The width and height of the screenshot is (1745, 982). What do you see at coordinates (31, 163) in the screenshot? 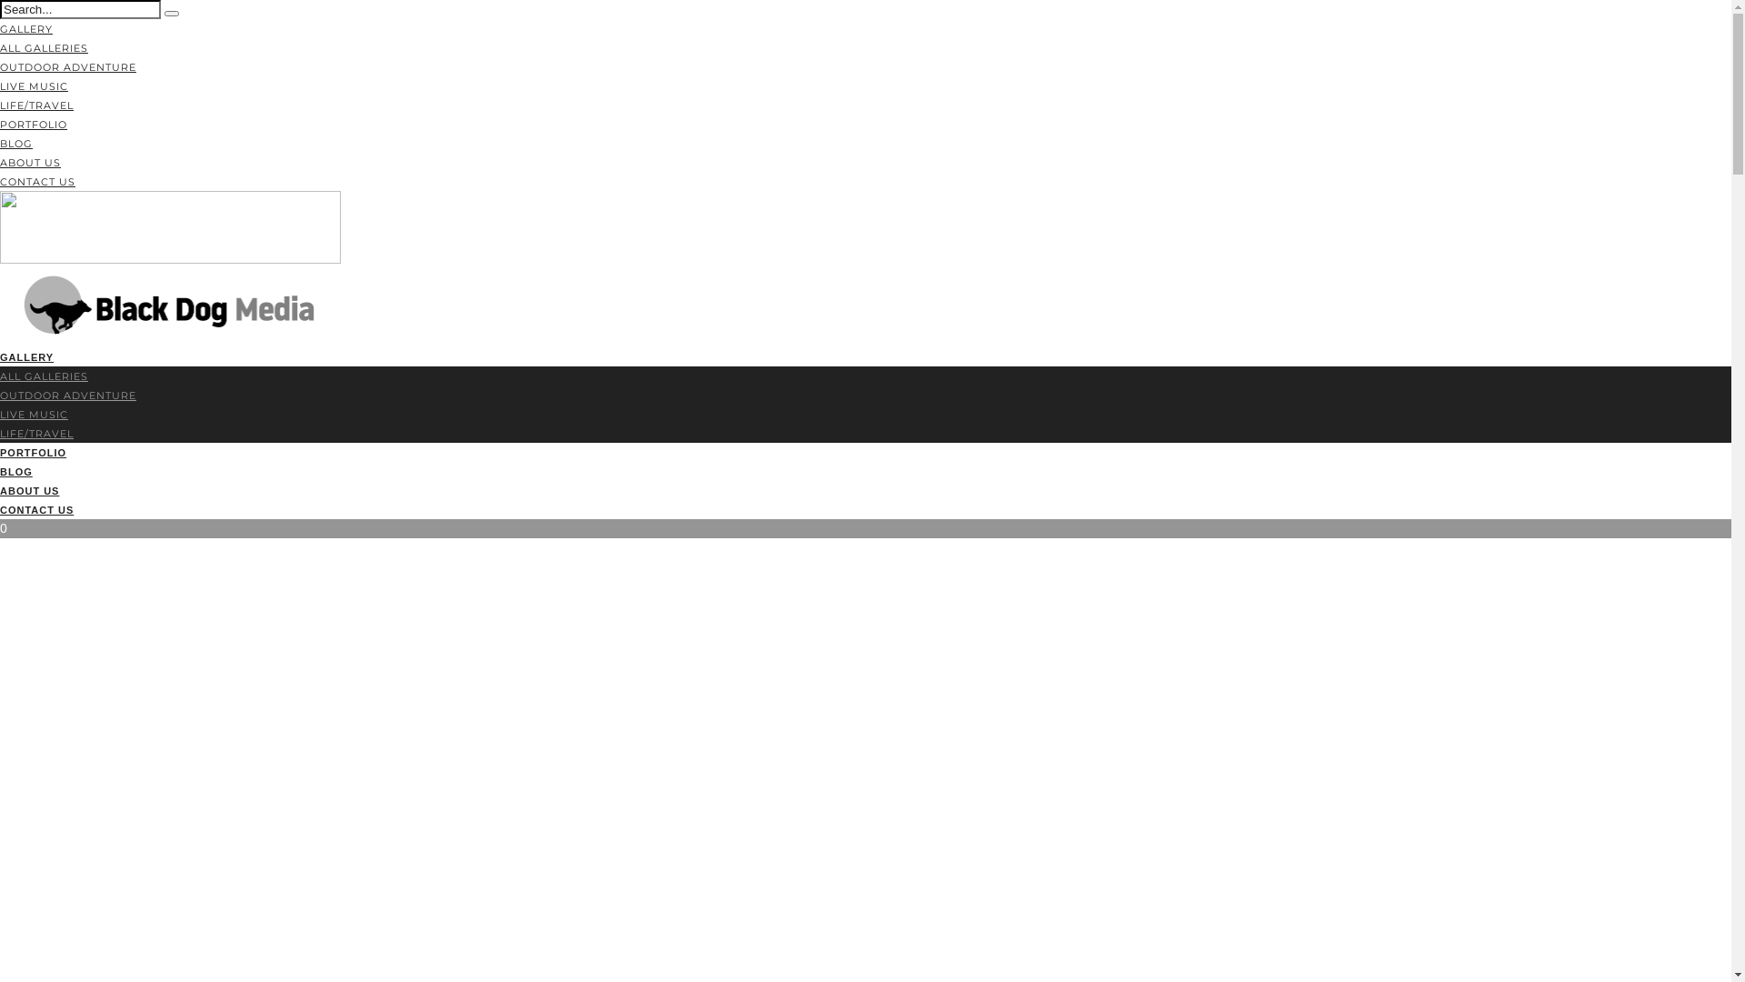
I see `ABOUT US` at bounding box center [31, 163].